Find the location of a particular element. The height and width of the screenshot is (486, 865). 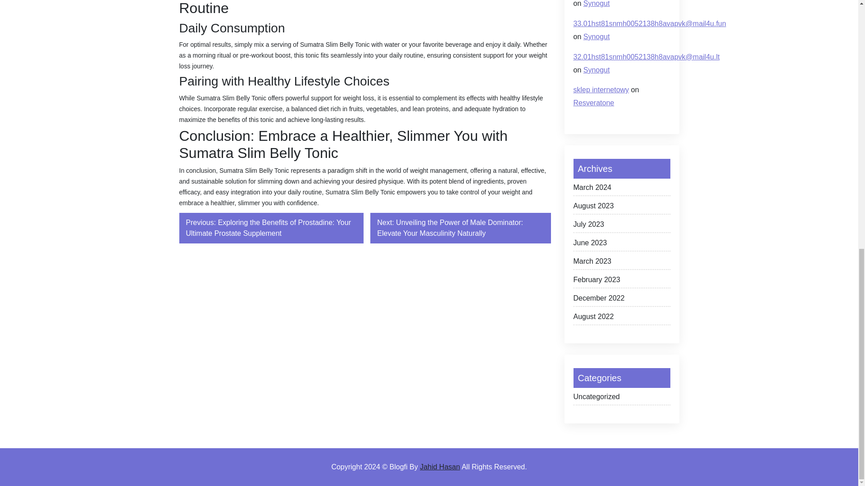

Resveratone is located at coordinates (593, 103).